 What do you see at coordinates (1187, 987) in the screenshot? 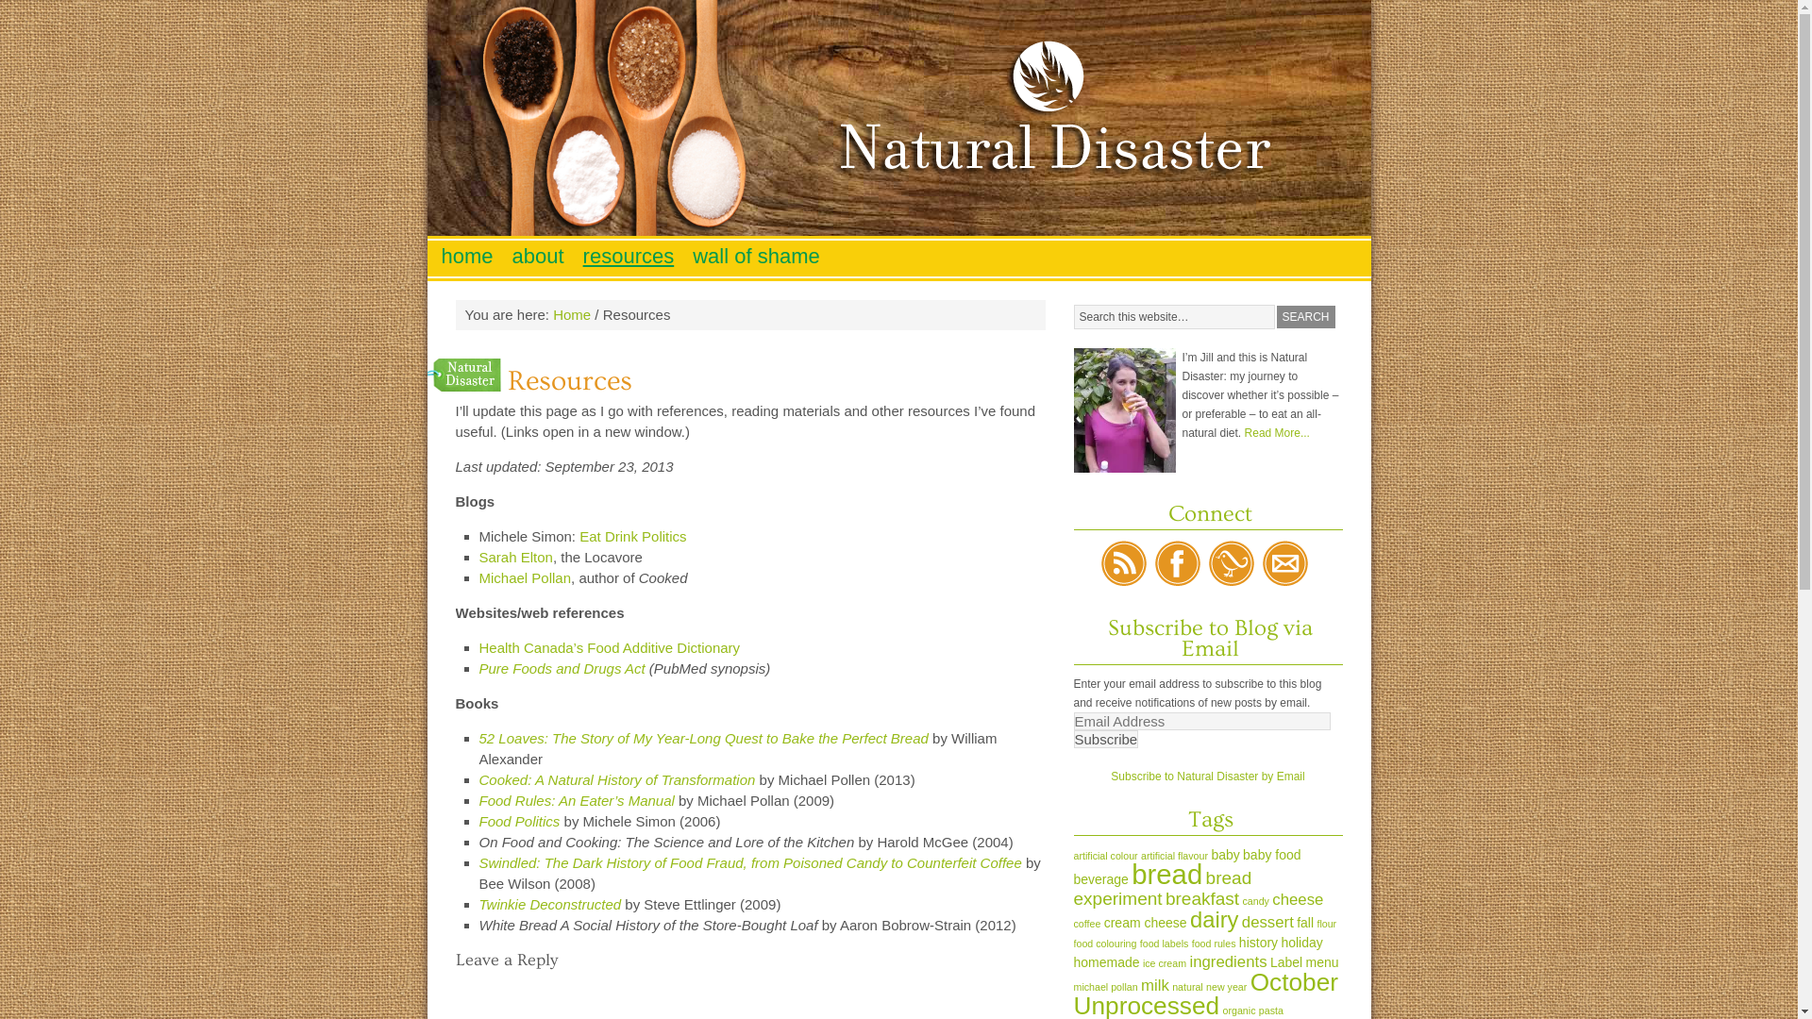
I see `natural` at bounding box center [1187, 987].